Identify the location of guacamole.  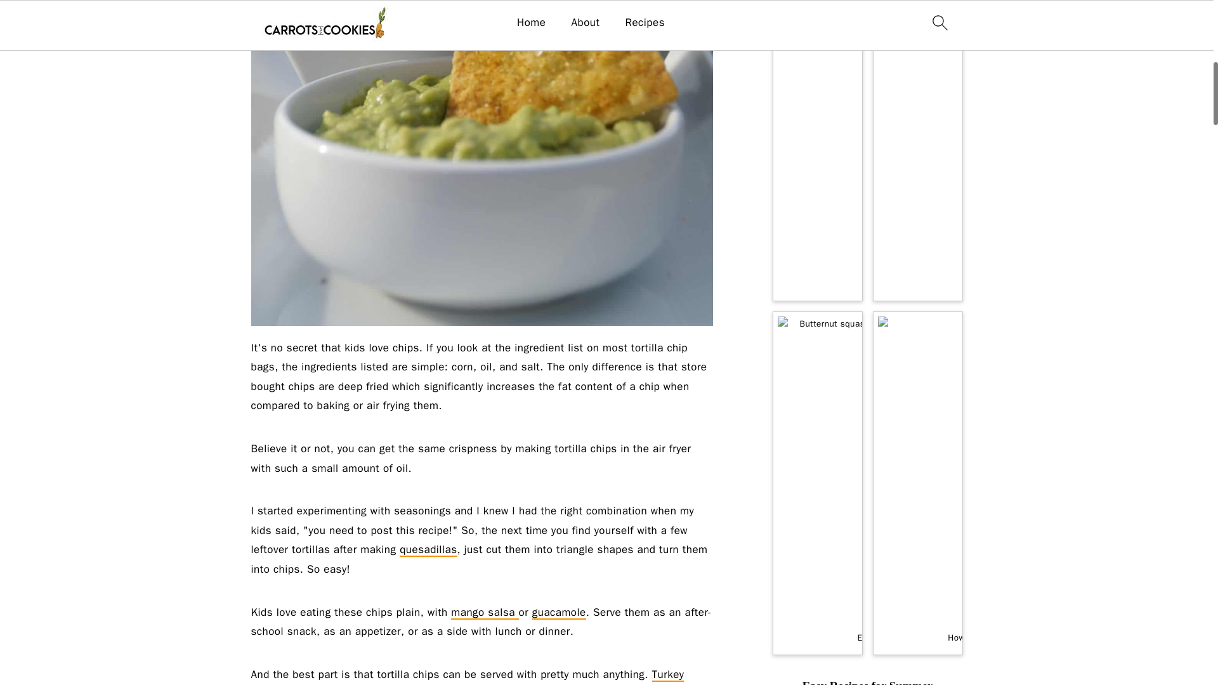
(559, 613).